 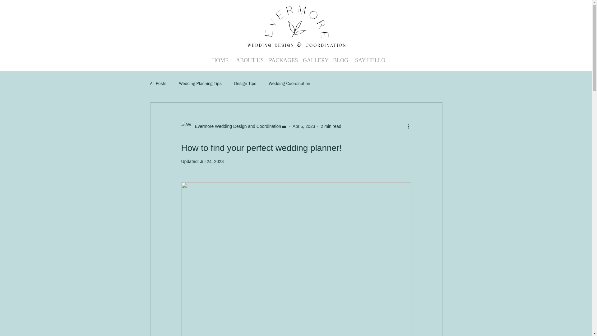 I want to click on 2 min read, so click(x=331, y=126).